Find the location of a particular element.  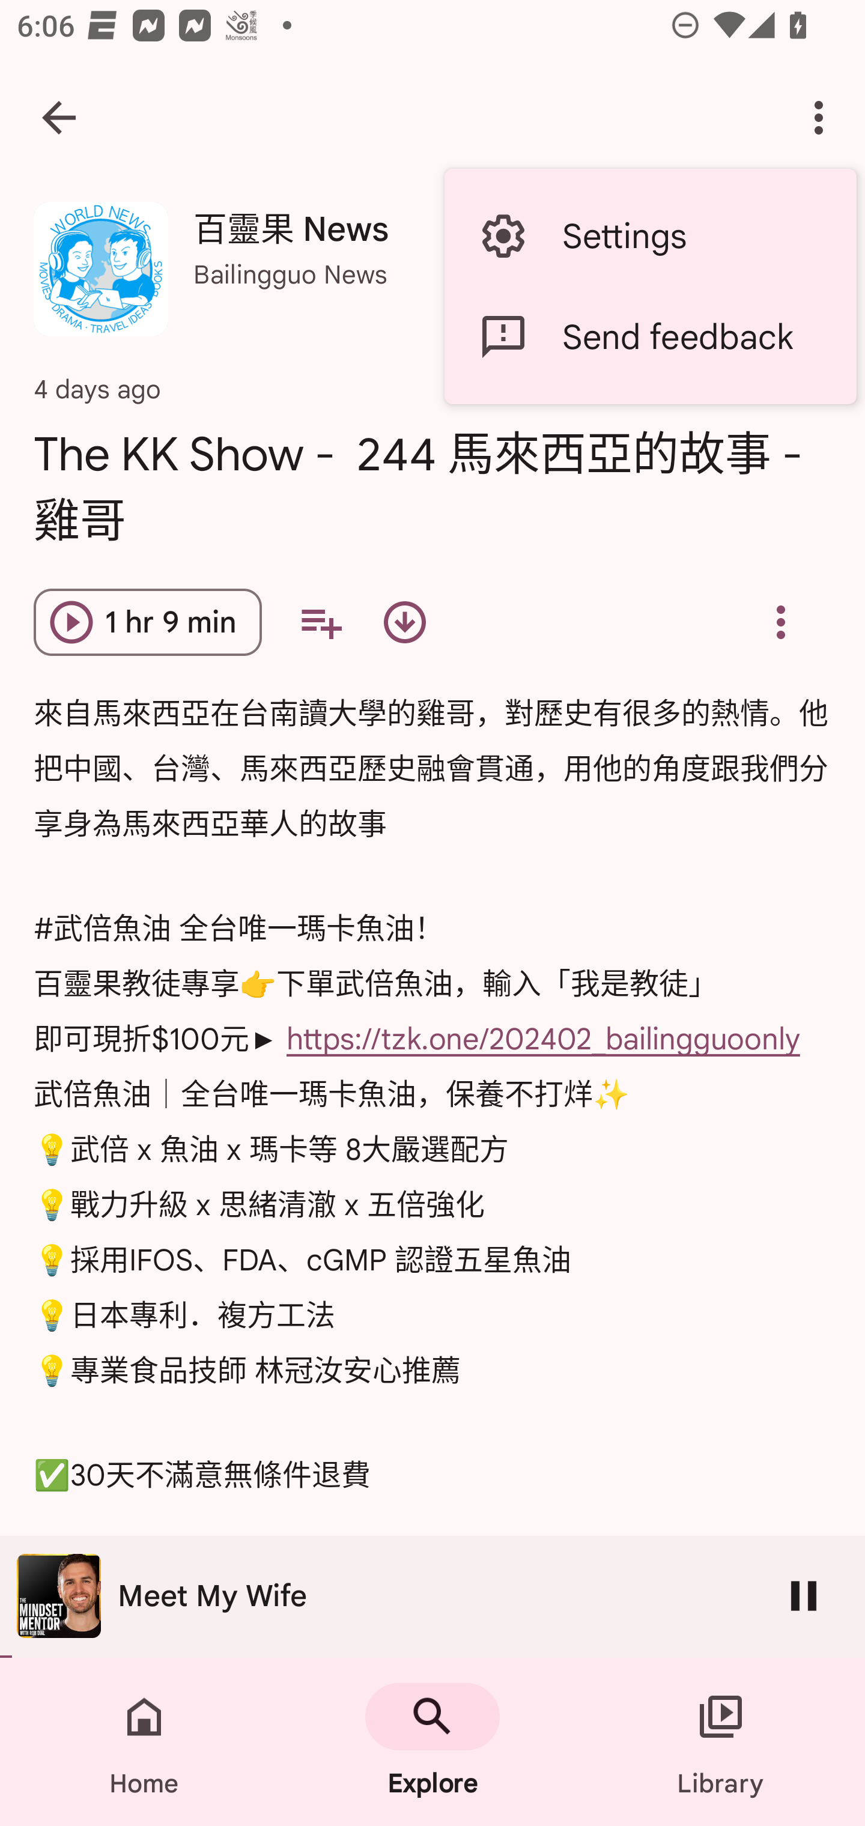

Send feedback is located at coordinates (650, 336).